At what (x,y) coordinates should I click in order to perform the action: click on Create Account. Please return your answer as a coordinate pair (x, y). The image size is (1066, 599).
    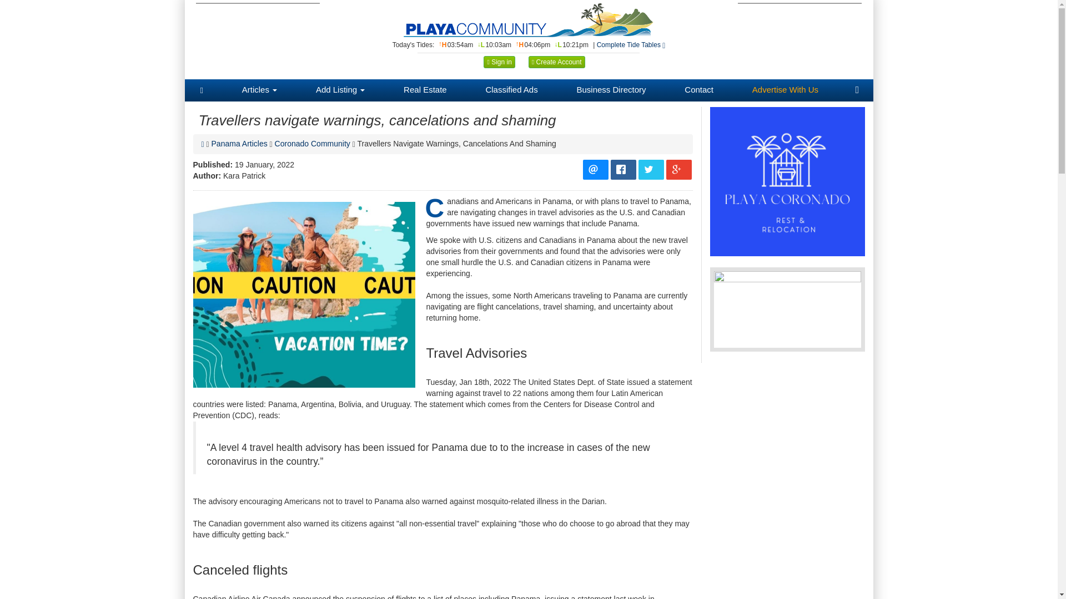
    Looking at the image, I should click on (557, 62).